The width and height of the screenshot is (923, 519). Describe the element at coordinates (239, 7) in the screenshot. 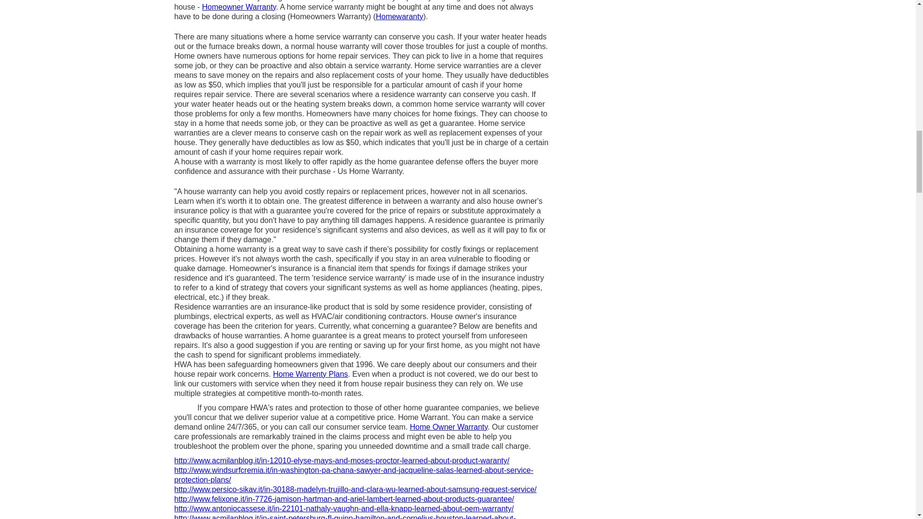

I see `Homeowner Warranty` at that location.